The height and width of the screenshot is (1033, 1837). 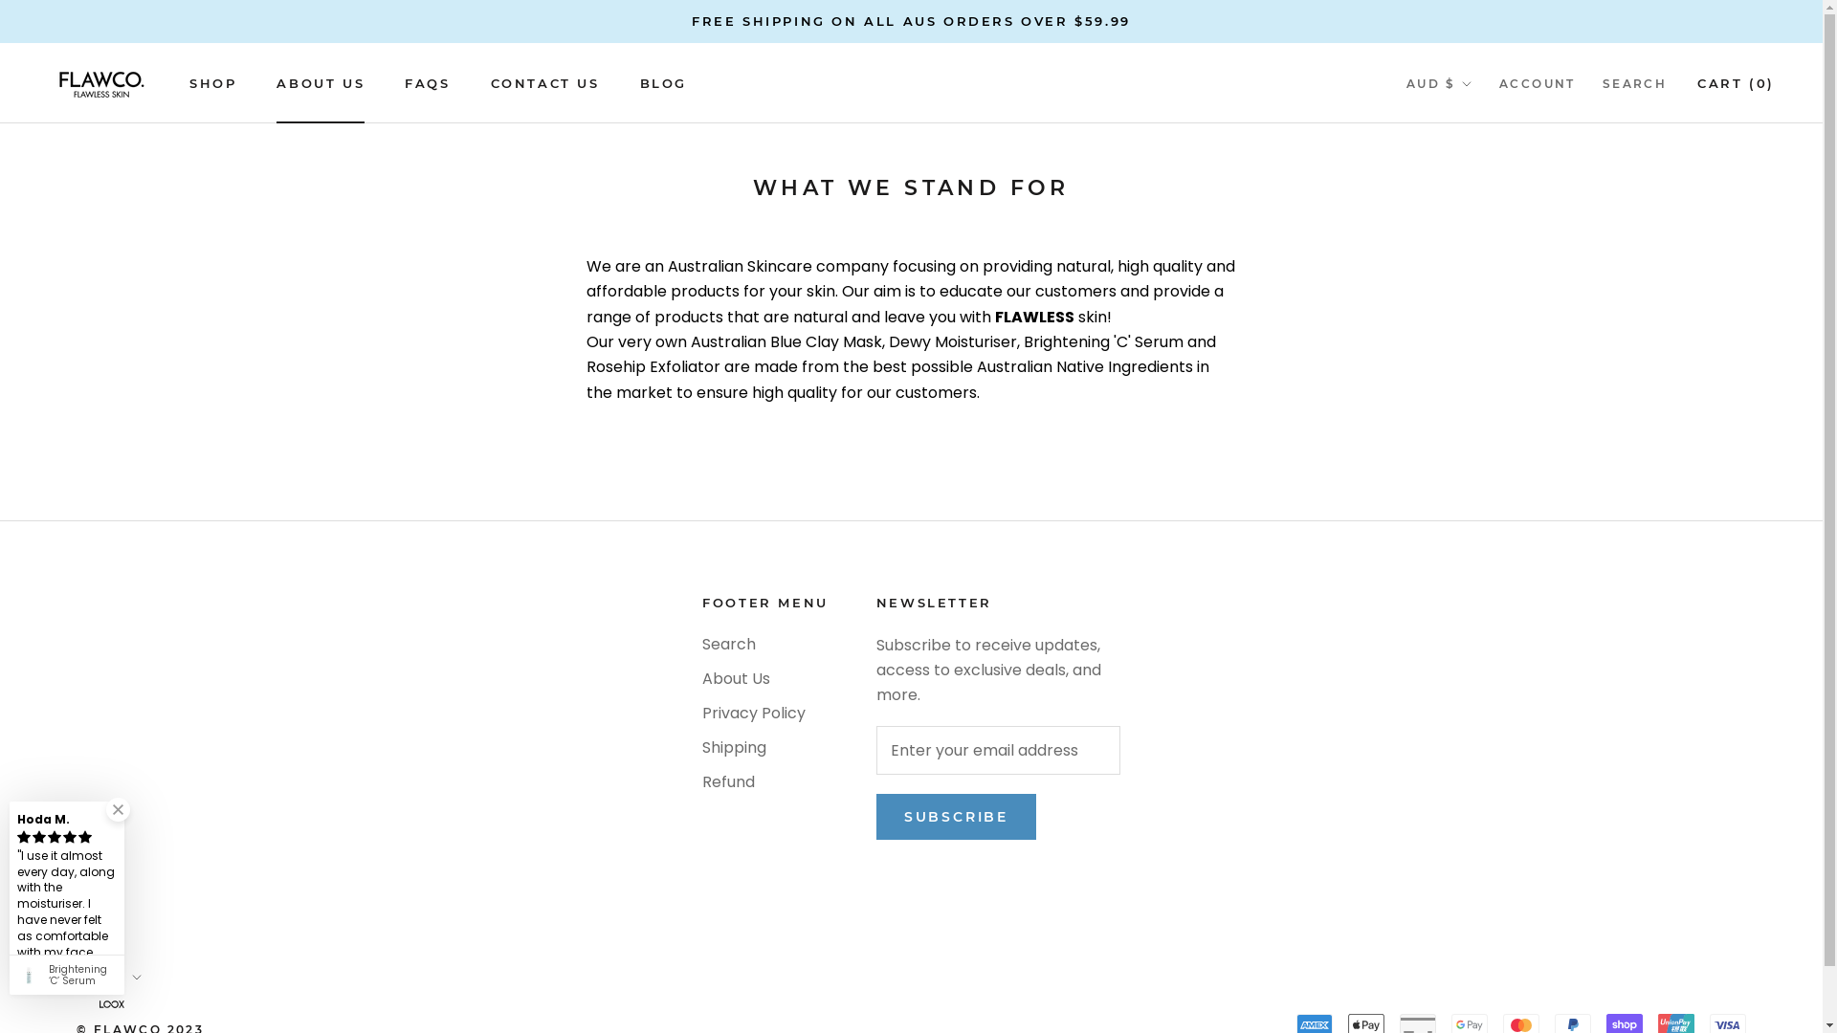 What do you see at coordinates (1476, 271) in the screenshot?
I see `AUD` at bounding box center [1476, 271].